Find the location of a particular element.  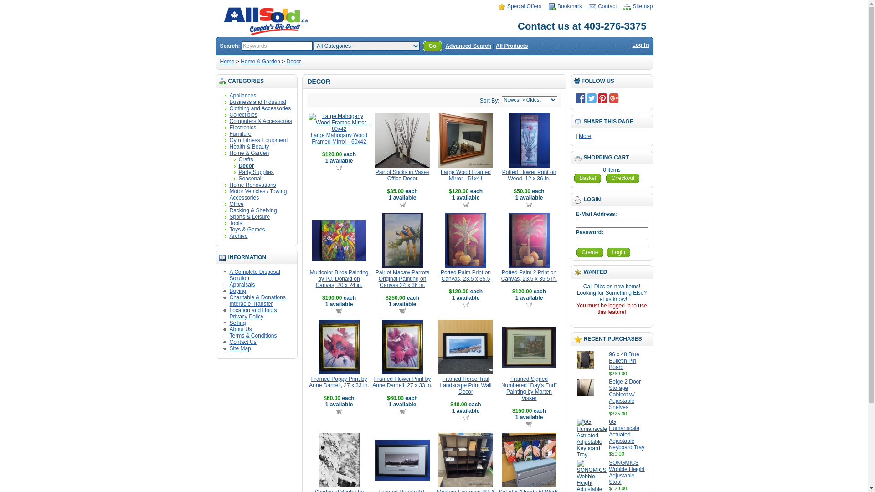

Login is located at coordinates (618, 252).